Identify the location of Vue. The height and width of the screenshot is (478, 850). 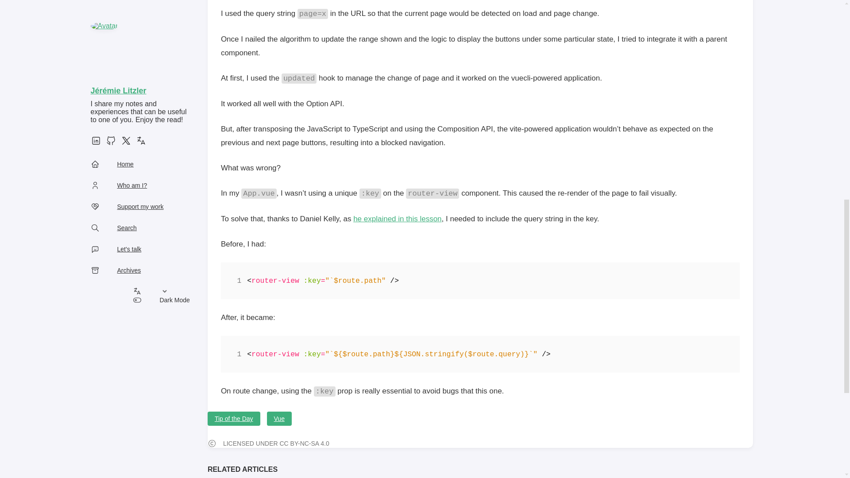
(279, 419).